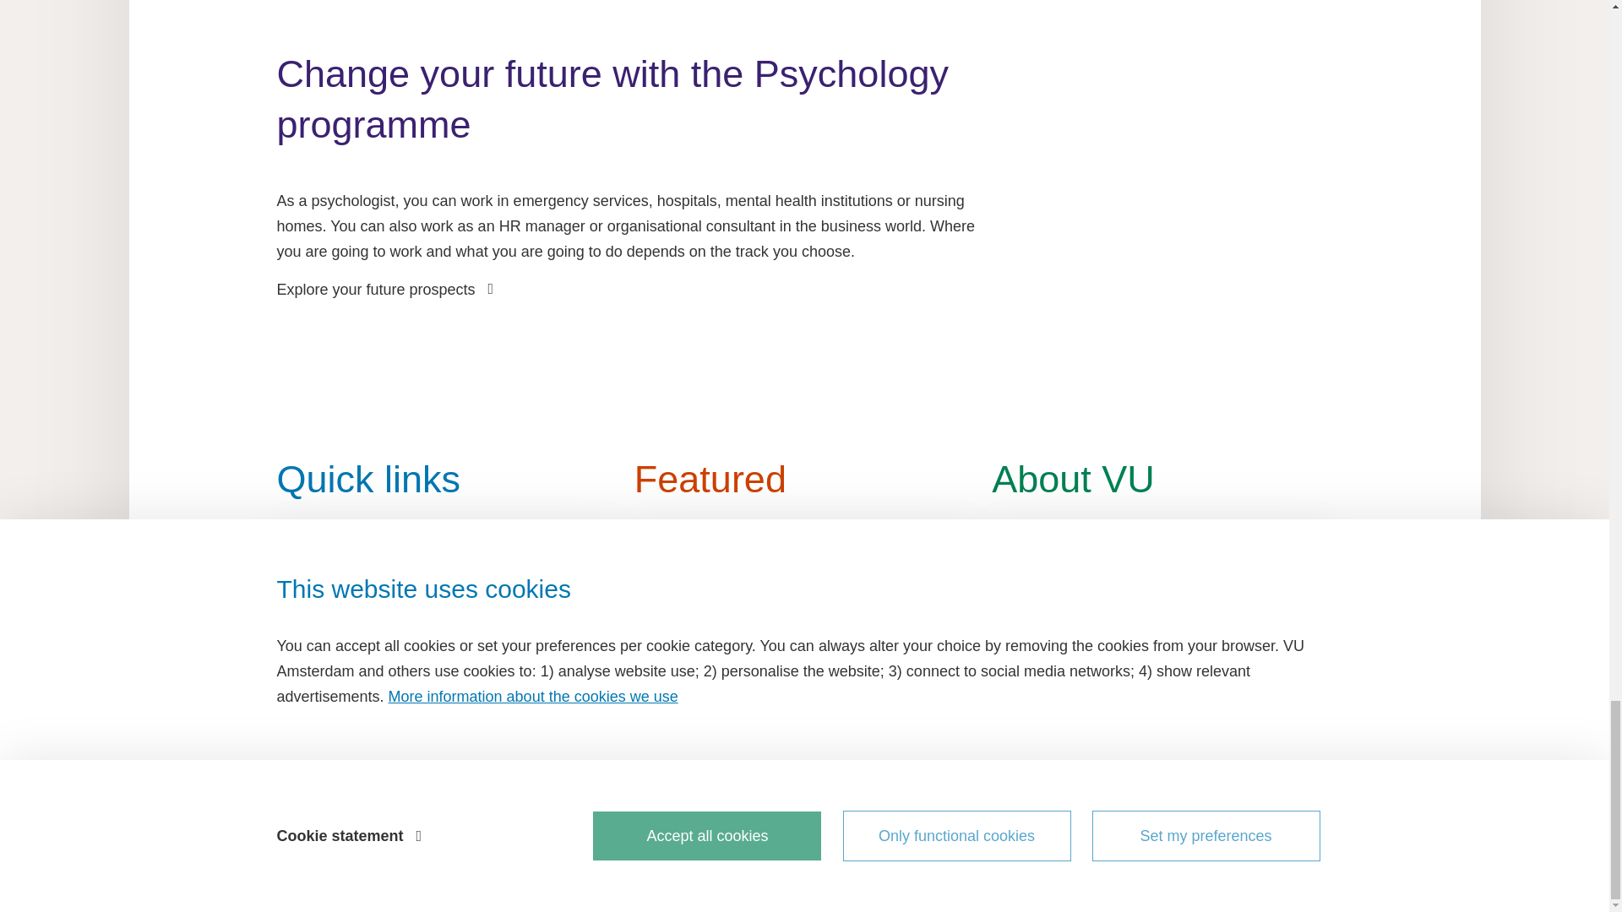  Describe the element at coordinates (384, 289) in the screenshot. I see `Explore your future prospects` at that location.